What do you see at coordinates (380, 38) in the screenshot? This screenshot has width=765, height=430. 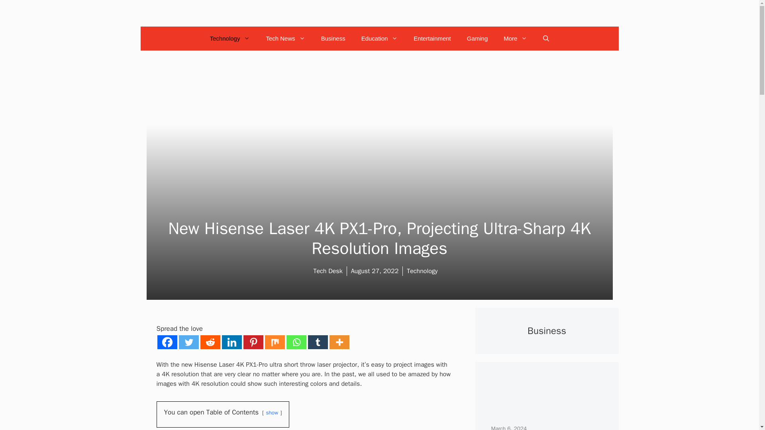 I see `Education` at bounding box center [380, 38].